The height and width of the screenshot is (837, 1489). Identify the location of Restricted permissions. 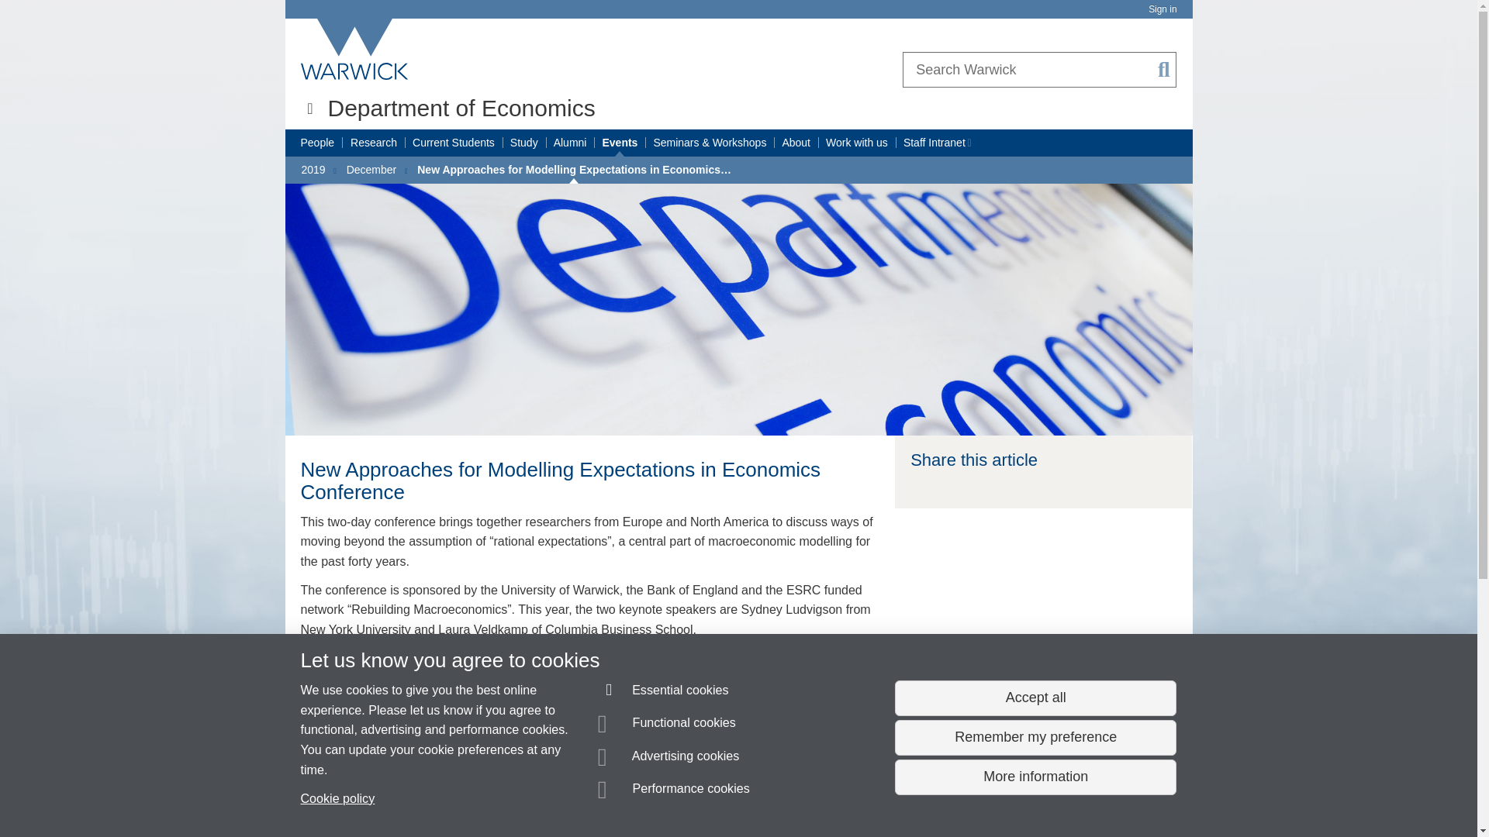
(968, 143).